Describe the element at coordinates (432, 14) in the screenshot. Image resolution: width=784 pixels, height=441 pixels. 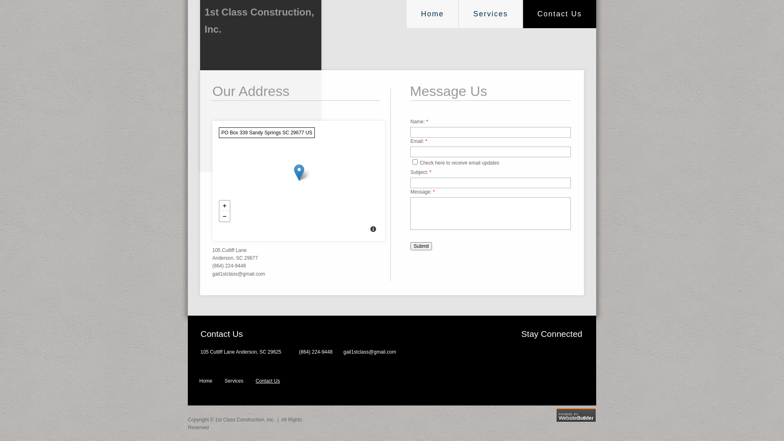
I see `Home` at that location.